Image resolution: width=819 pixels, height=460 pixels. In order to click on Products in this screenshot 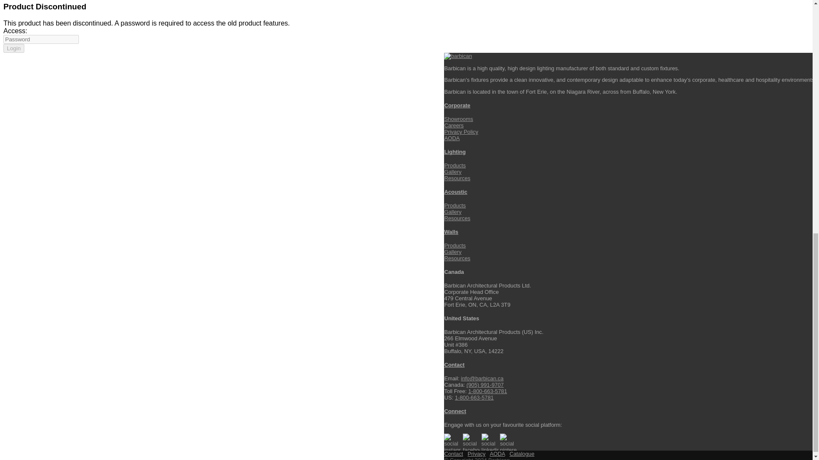, I will do `click(455, 165)`.